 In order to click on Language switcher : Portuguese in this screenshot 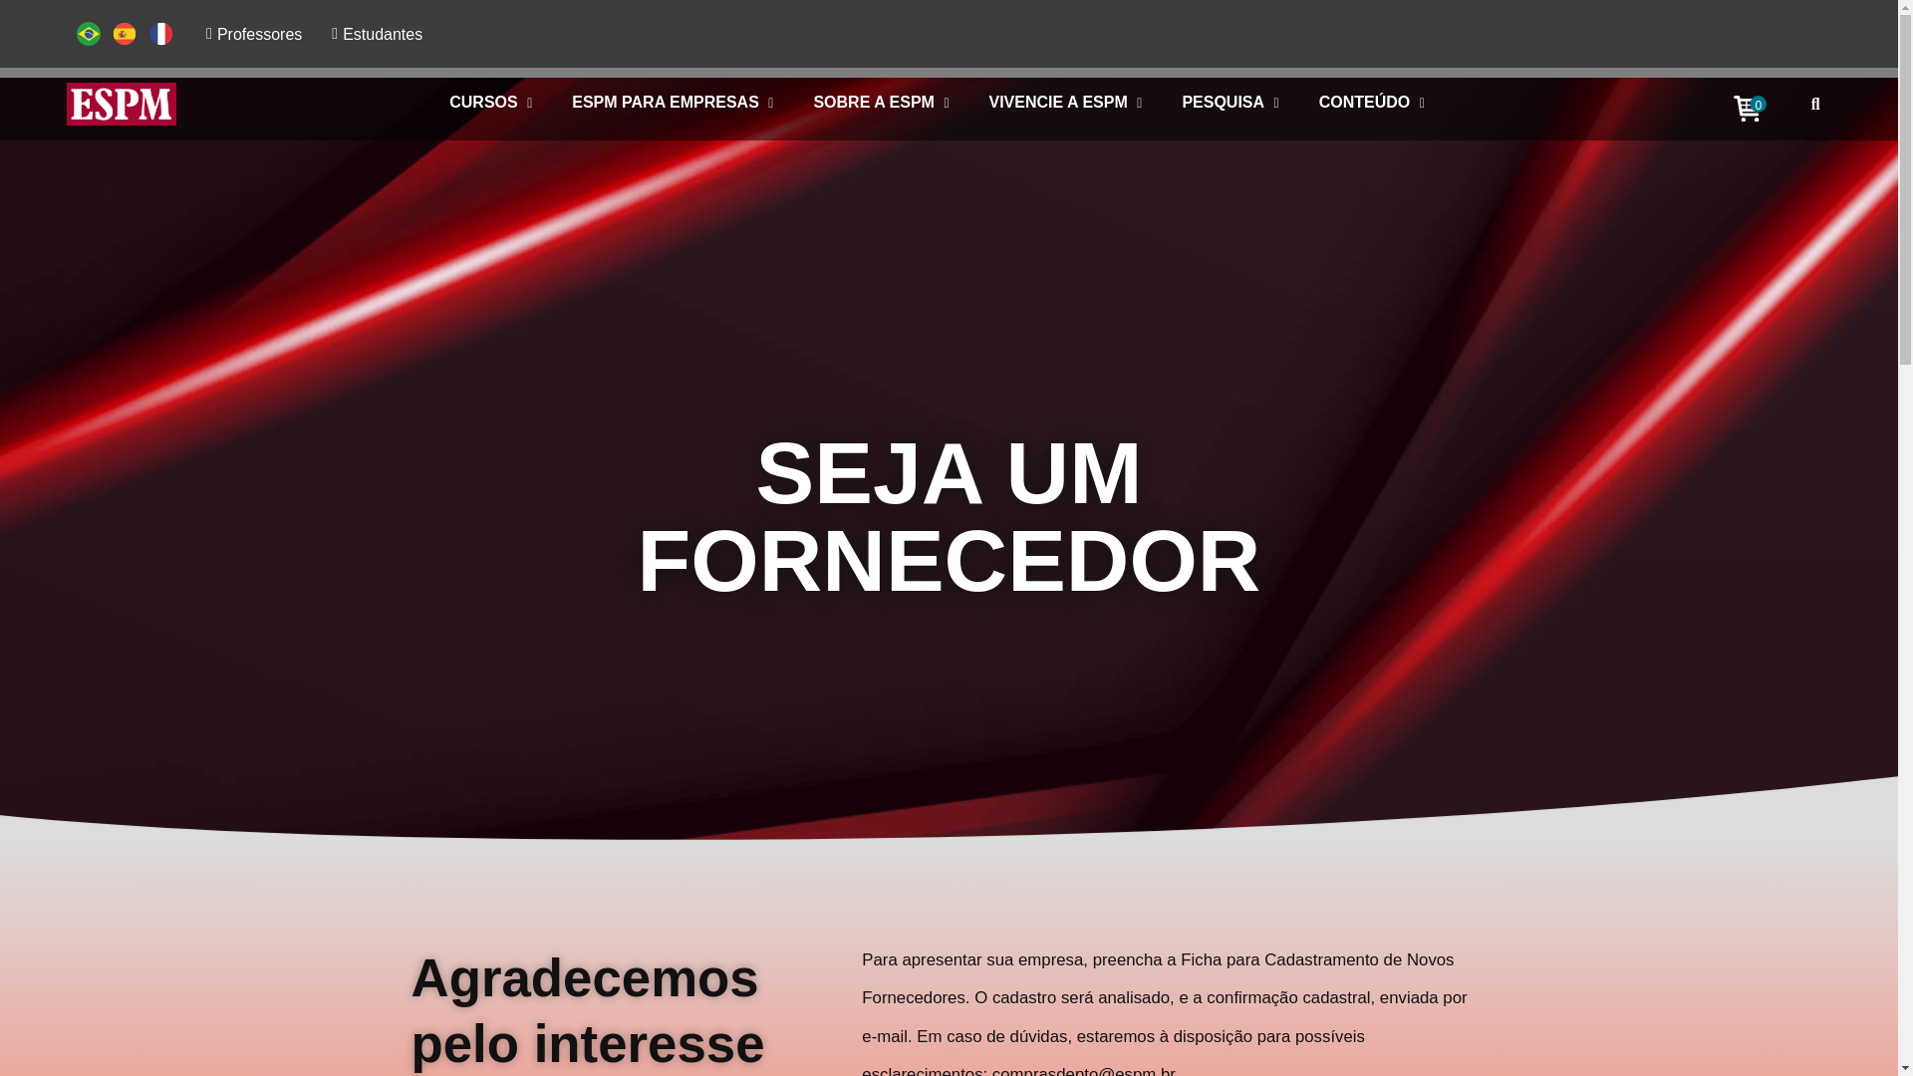, I will do `click(94, 33)`.